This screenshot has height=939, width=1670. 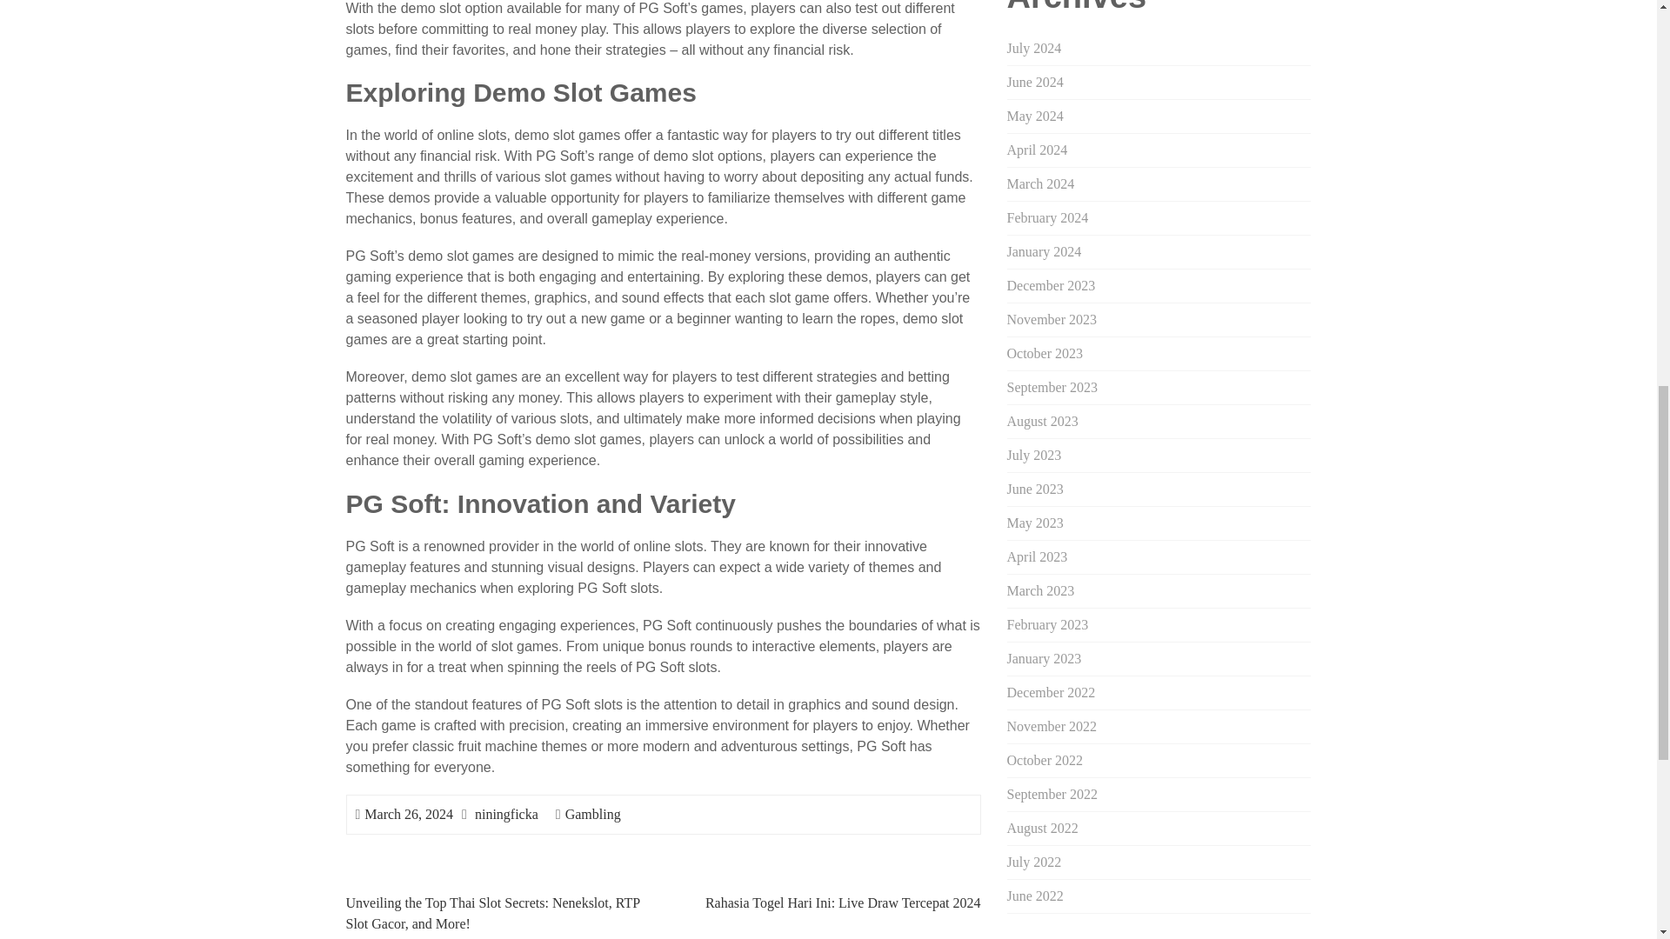 I want to click on February 2024, so click(x=1047, y=217).